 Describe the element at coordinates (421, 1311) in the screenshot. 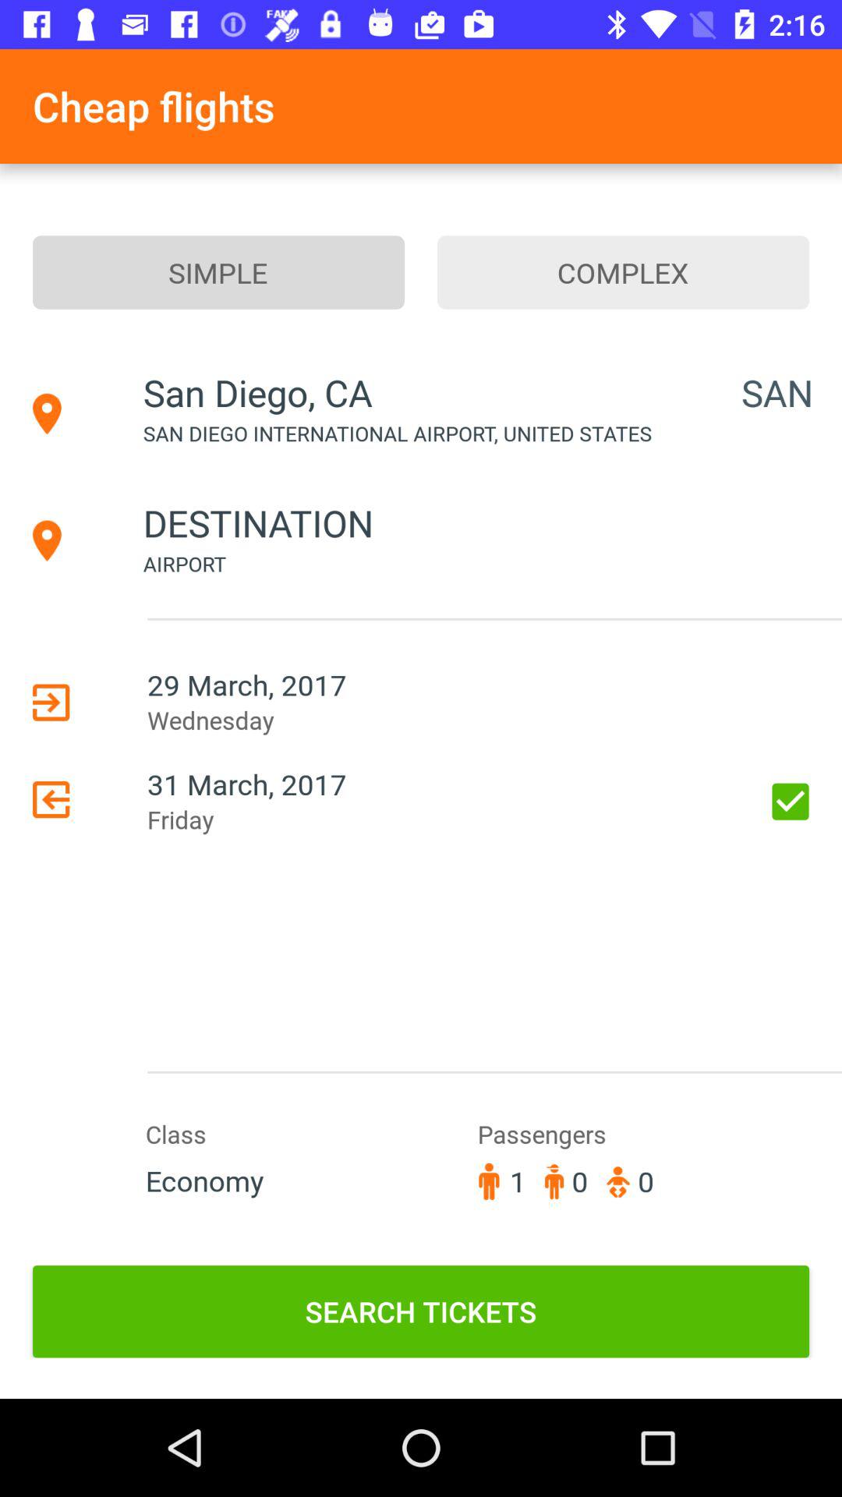

I see `launch search tickets icon` at that location.